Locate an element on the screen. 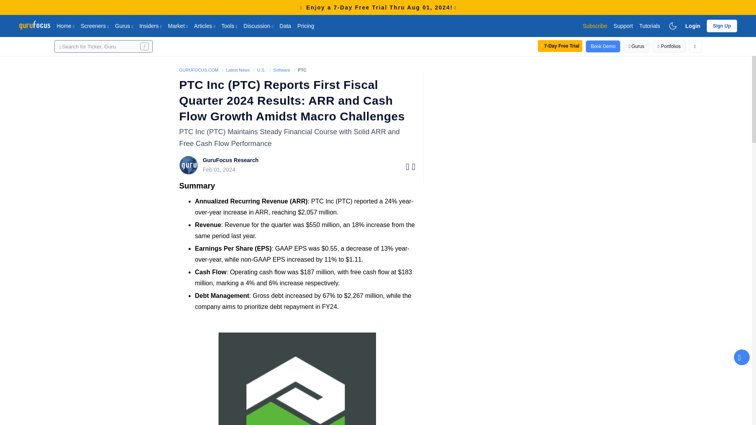  Sign Up is located at coordinates (722, 26).